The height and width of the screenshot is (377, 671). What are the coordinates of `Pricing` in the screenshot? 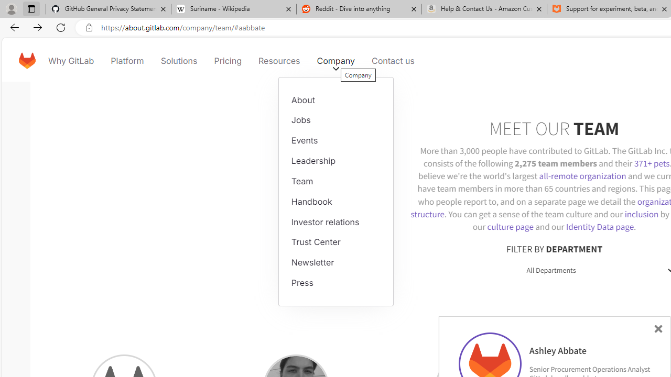 It's located at (228, 61).